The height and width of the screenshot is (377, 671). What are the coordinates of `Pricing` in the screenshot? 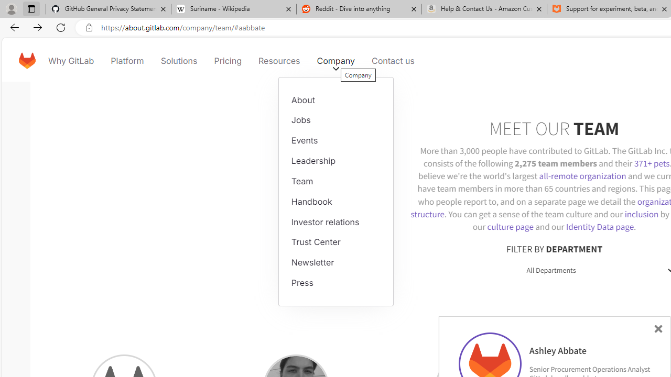 It's located at (228, 61).